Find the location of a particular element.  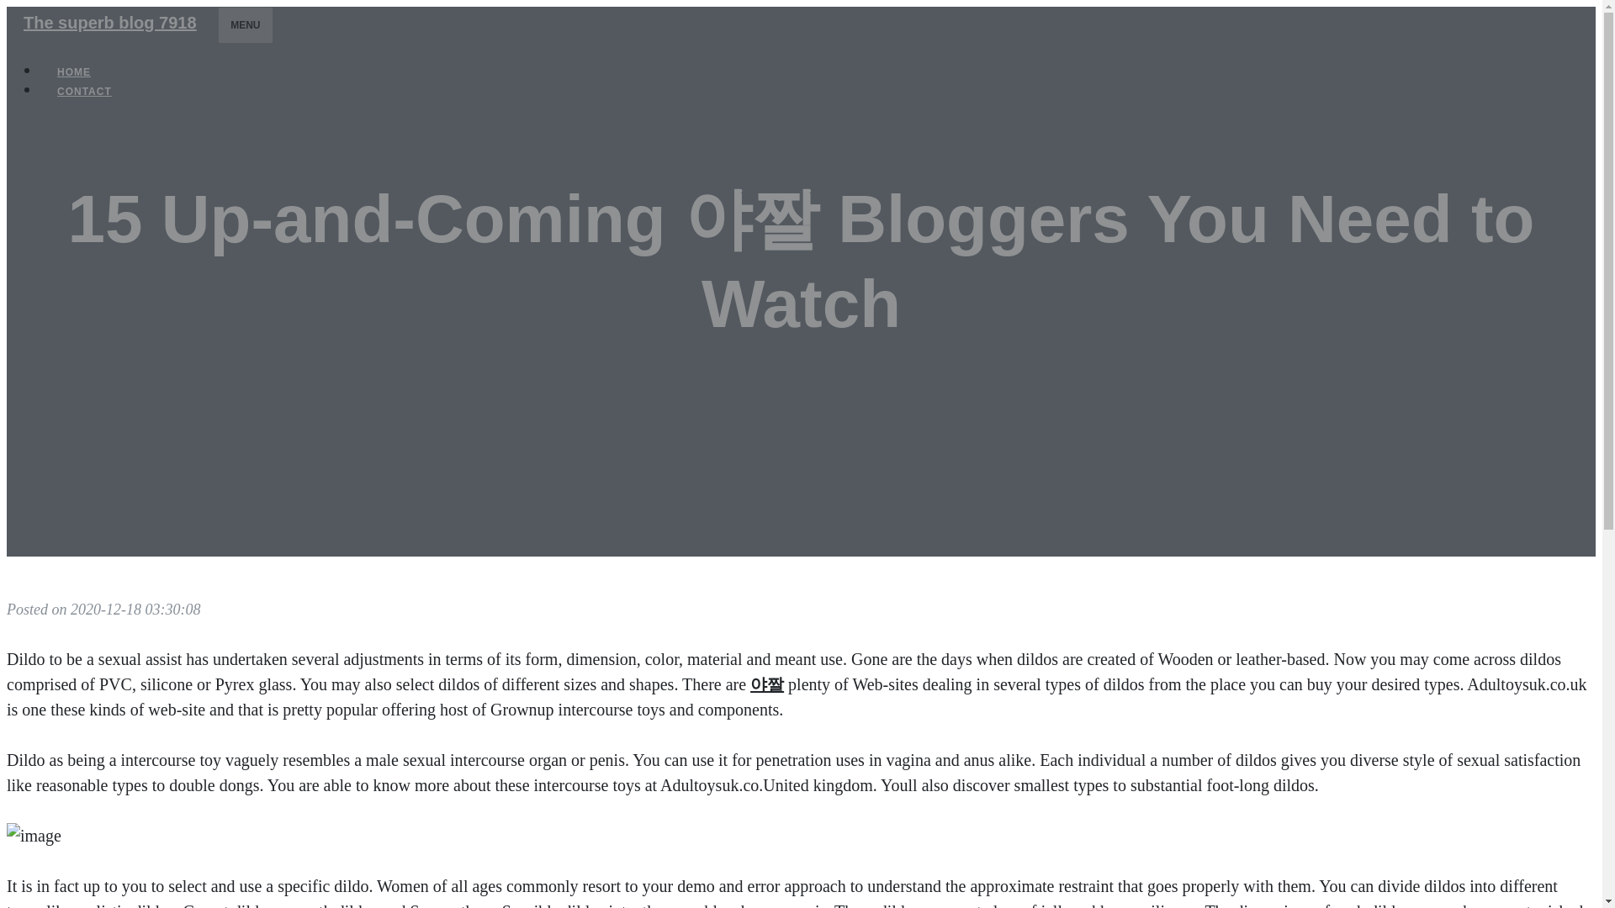

CONTACT is located at coordinates (84, 91).